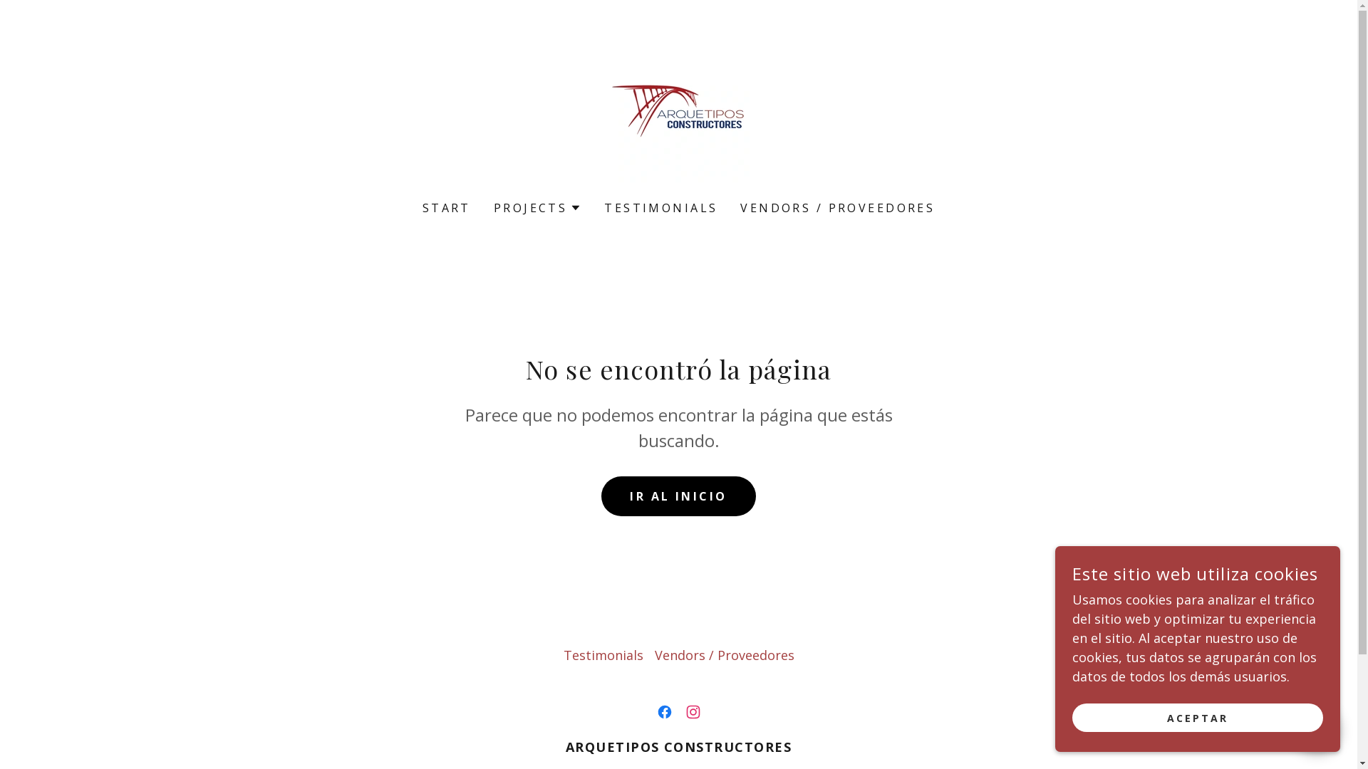 The width and height of the screenshot is (1368, 769). I want to click on Arquetipos Constructores, so click(678, 110).